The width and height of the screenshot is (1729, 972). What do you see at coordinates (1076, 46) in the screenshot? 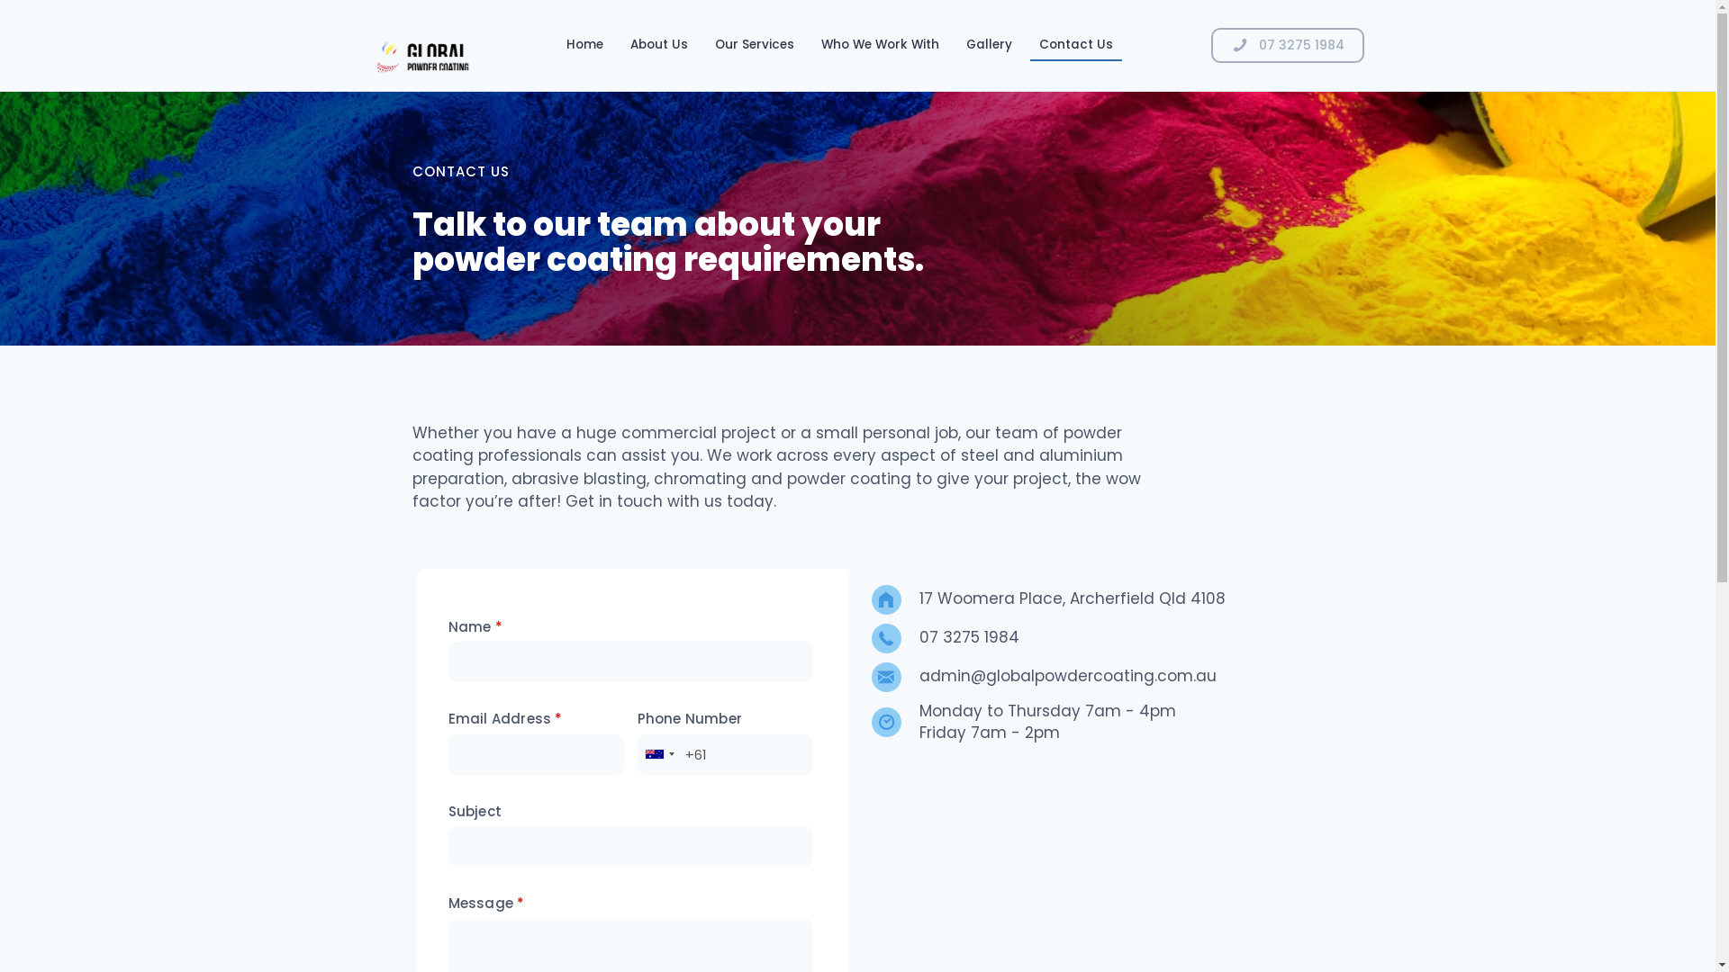
I see `Contact Us` at bounding box center [1076, 46].